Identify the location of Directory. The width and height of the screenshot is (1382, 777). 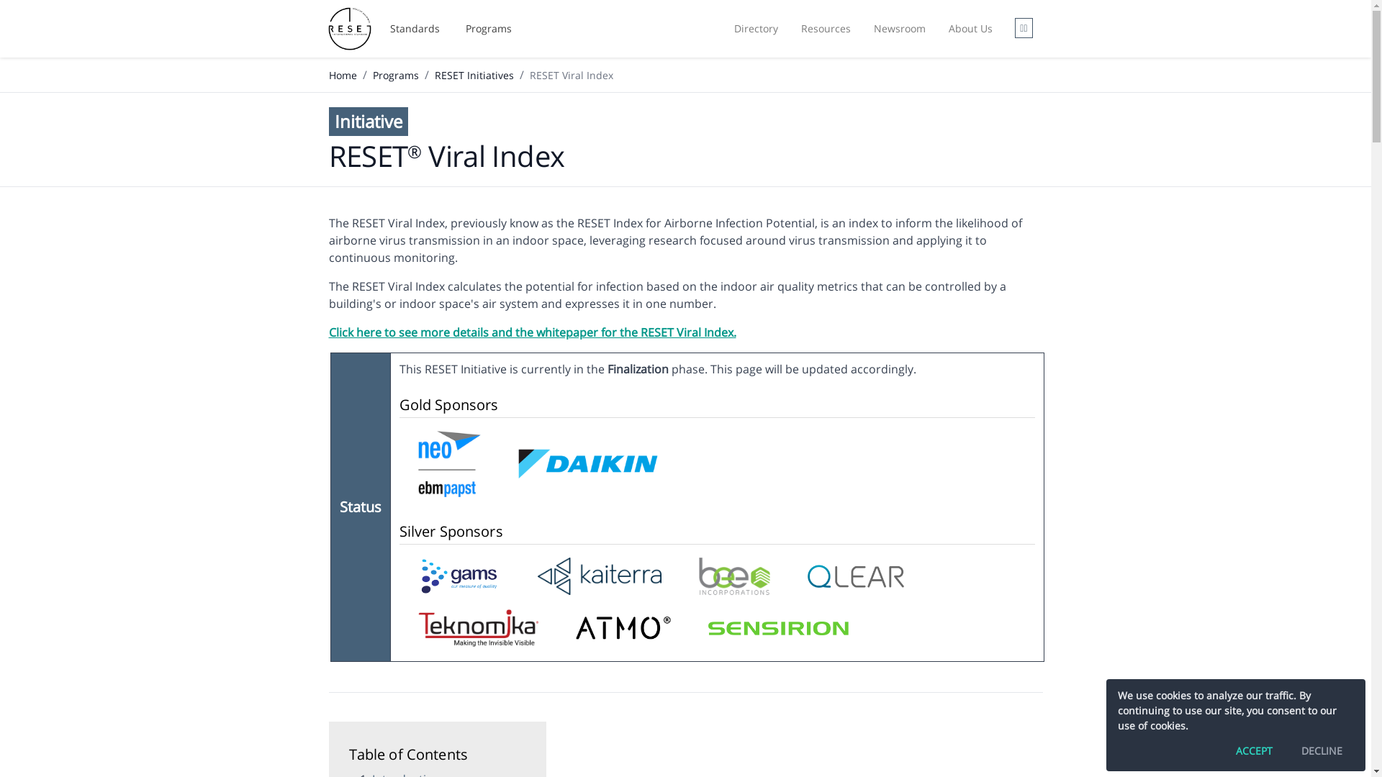
(756, 29).